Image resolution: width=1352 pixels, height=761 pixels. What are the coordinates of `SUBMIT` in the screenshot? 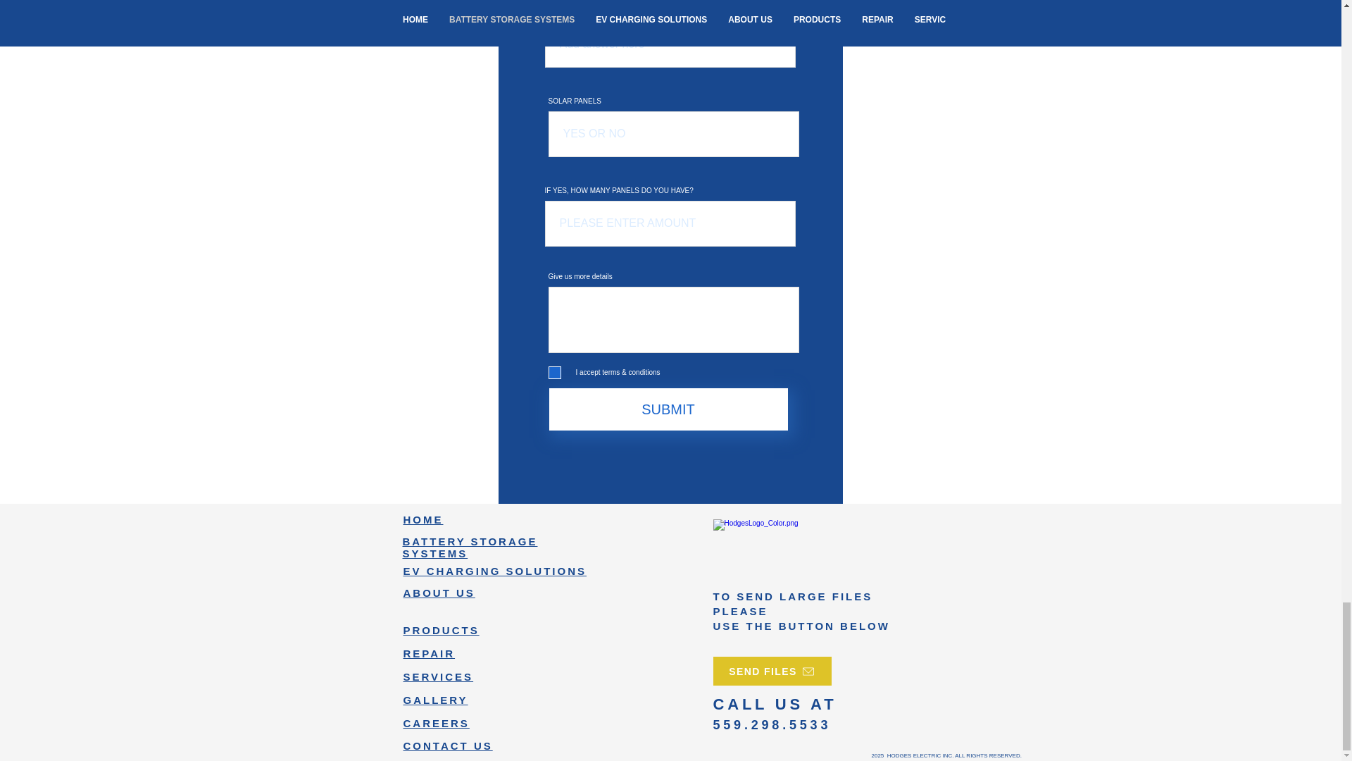 It's located at (668, 409).